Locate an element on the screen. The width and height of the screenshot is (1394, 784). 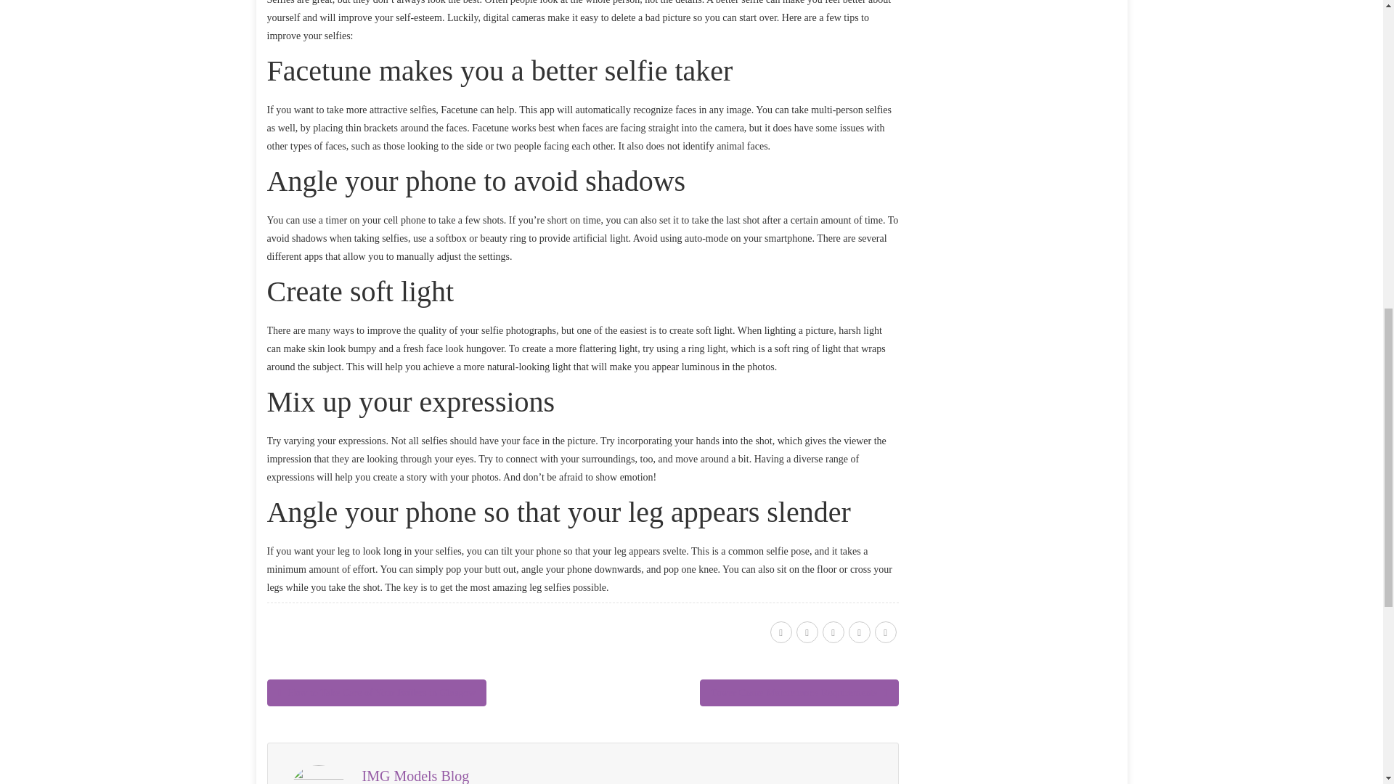
How to Take Care of Your Boilers in Glasgow is located at coordinates (377, 693).